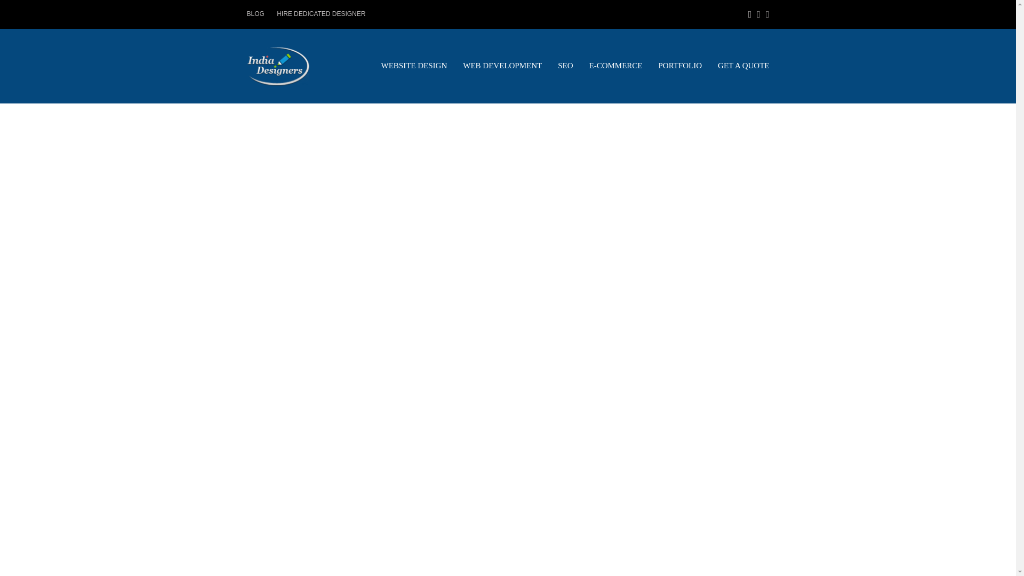 This screenshot has width=1024, height=576. What do you see at coordinates (502, 66) in the screenshot?
I see `WEB DEVELOPMENT` at bounding box center [502, 66].